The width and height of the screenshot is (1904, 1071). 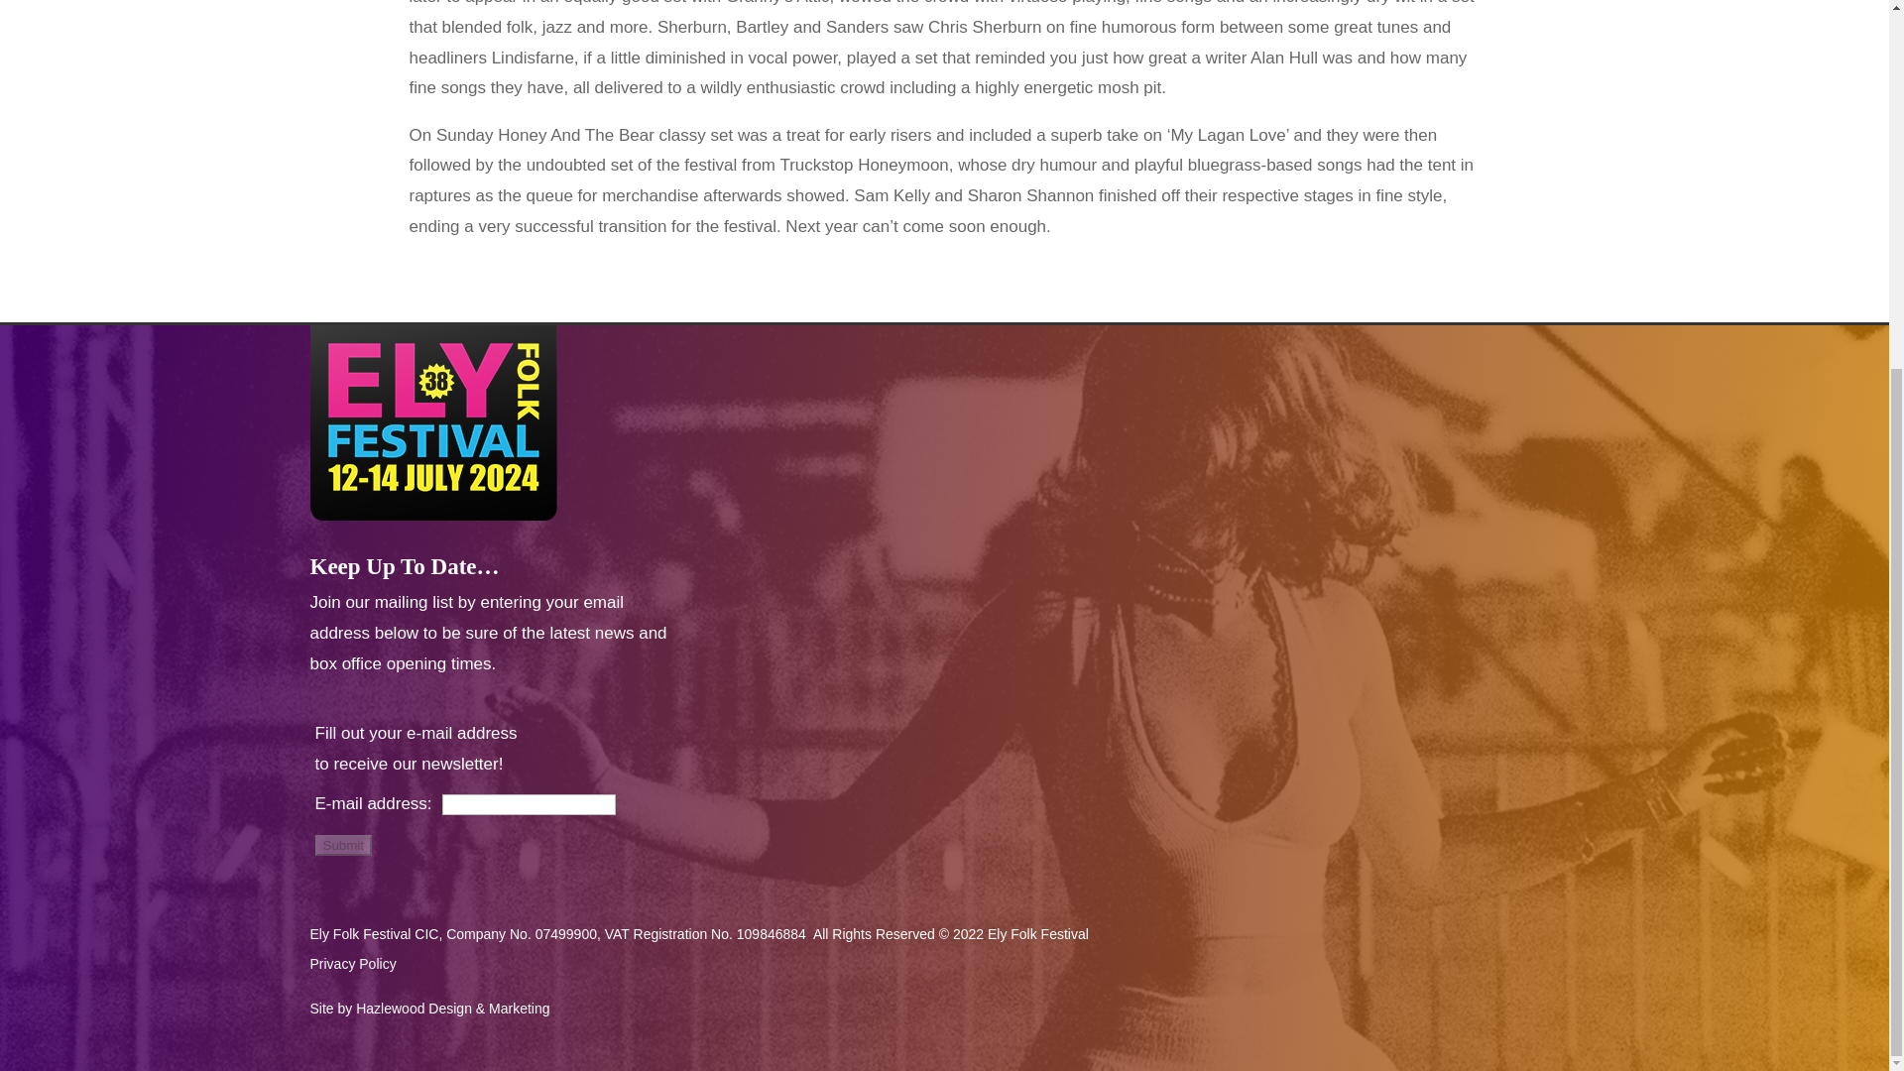 What do you see at coordinates (343, 845) in the screenshot?
I see `Submit` at bounding box center [343, 845].